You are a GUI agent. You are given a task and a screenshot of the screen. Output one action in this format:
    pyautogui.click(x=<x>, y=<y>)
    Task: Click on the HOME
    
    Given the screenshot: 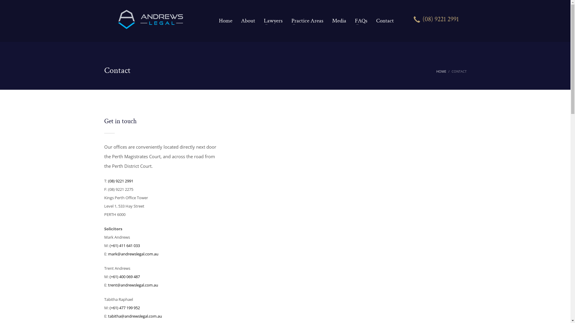 What is the action you would take?
    pyautogui.click(x=441, y=71)
    